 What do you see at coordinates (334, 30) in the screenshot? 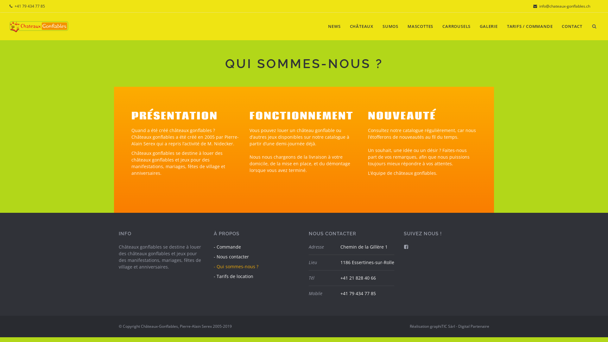
I see `NEWS` at bounding box center [334, 30].